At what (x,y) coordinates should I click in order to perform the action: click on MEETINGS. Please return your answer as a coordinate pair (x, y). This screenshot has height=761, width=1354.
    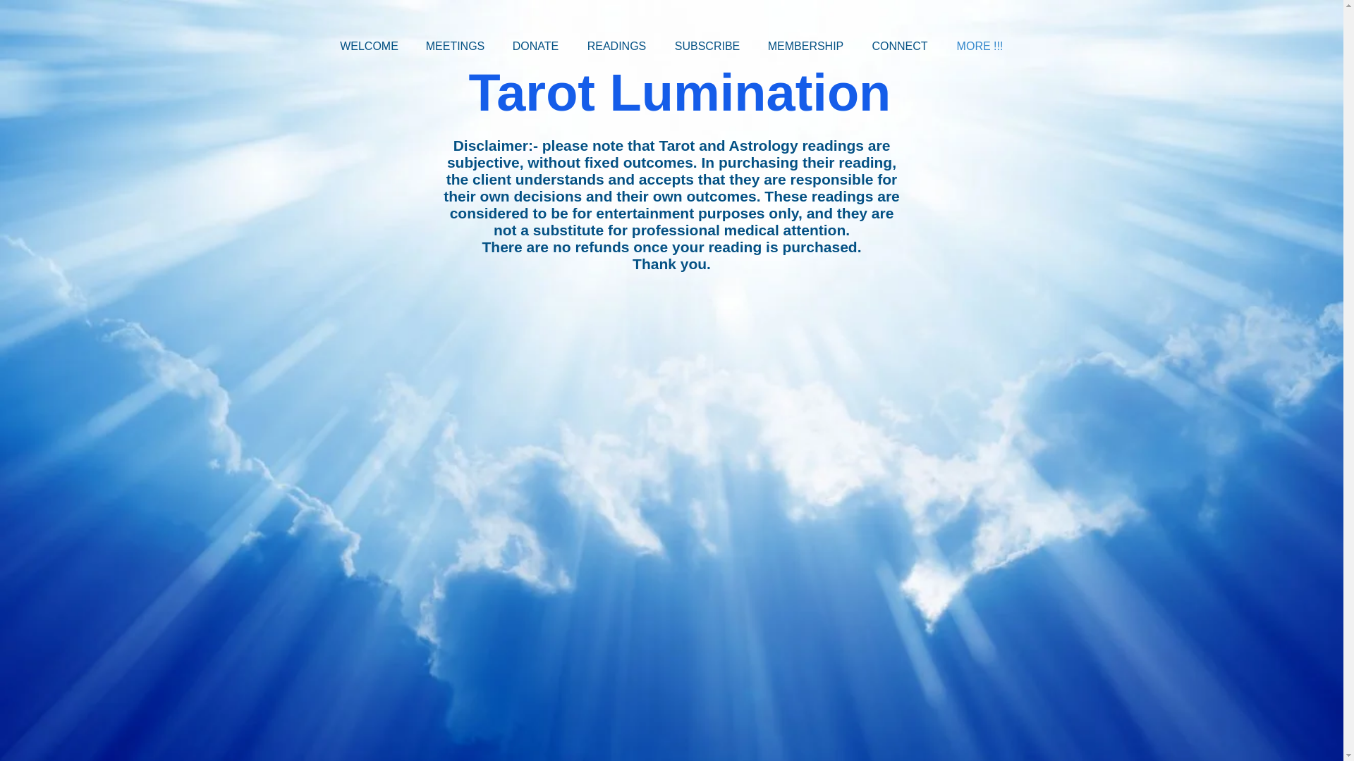
    Looking at the image, I should click on (454, 47).